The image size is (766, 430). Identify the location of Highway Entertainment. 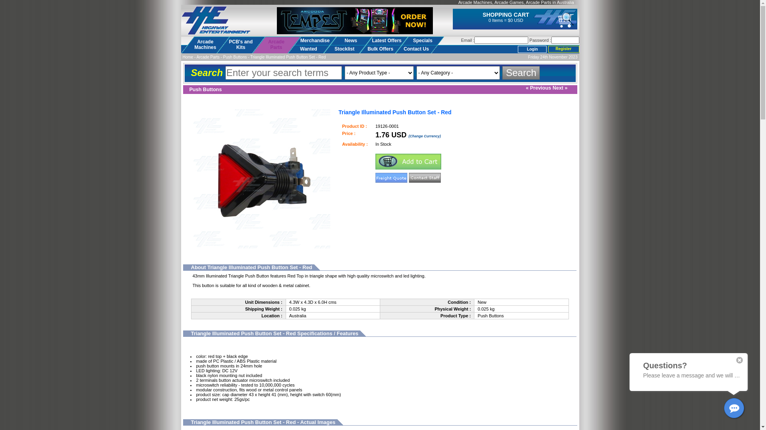
(216, 21).